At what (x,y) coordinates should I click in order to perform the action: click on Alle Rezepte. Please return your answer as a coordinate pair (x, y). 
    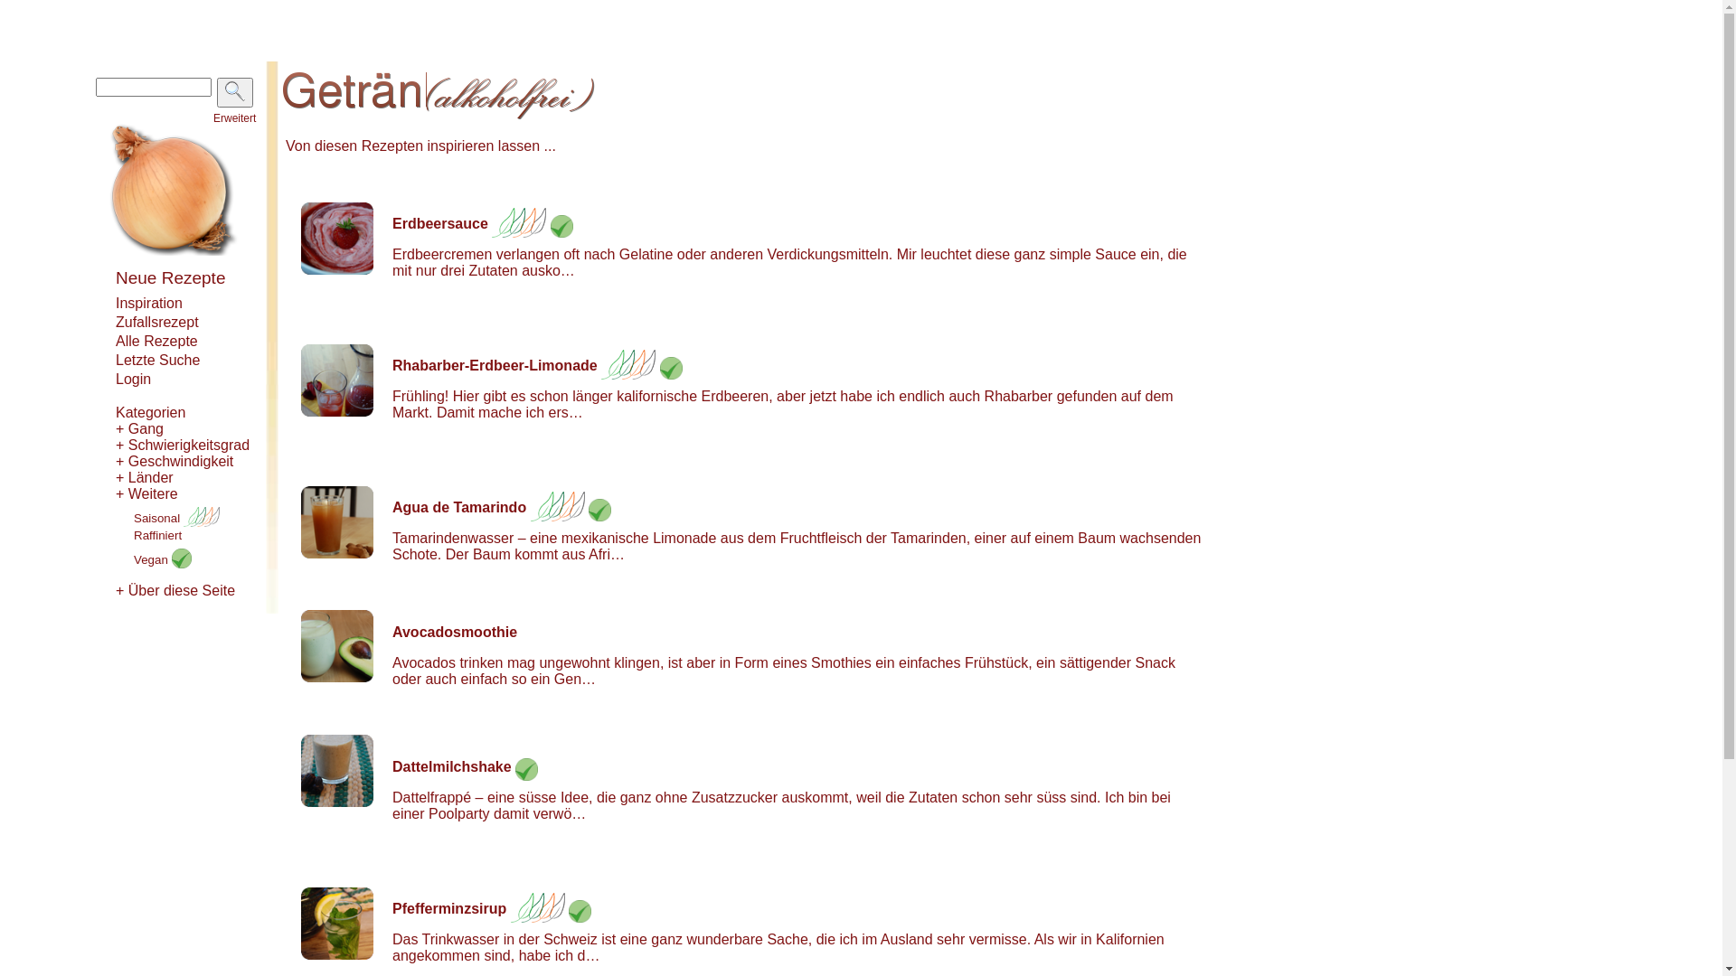
    Looking at the image, I should click on (157, 342).